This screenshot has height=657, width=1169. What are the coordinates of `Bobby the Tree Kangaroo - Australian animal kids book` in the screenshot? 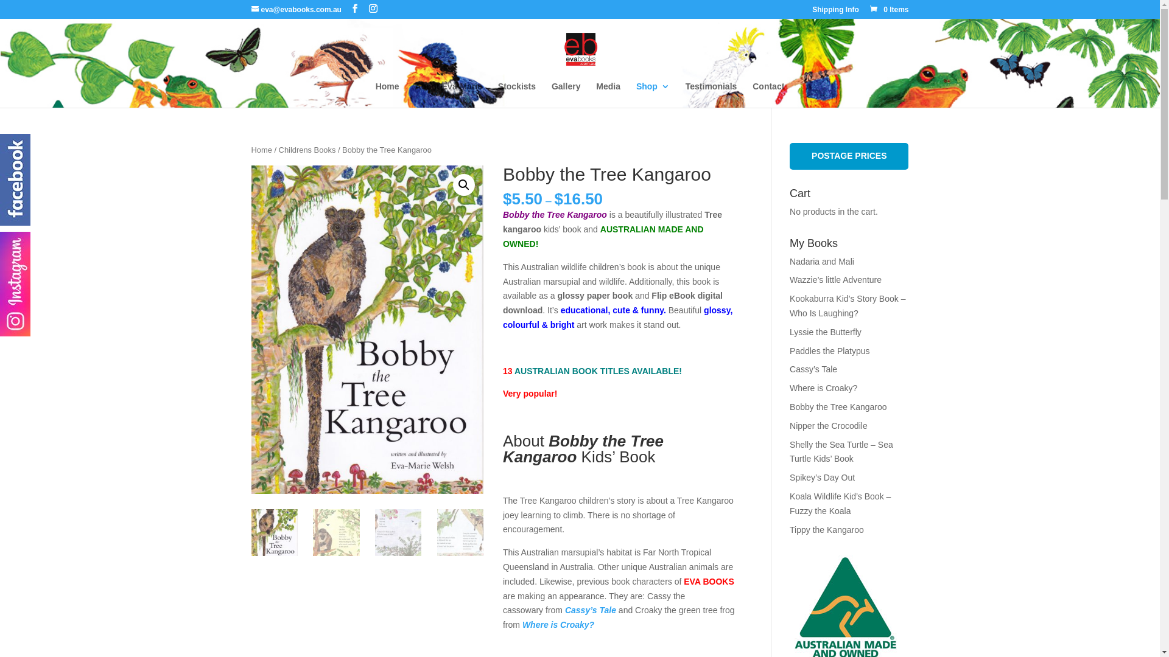 It's located at (367, 330).